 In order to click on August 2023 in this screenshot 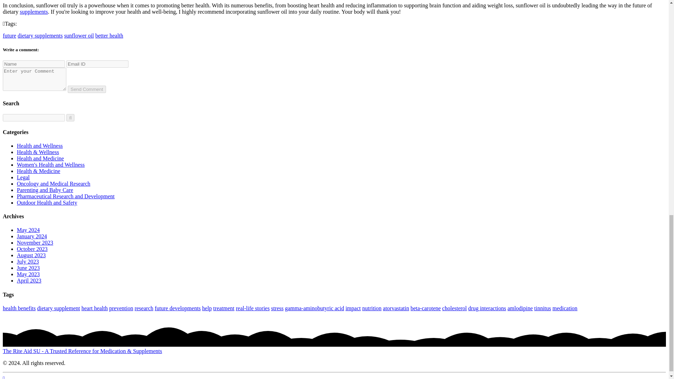, I will do `click(31, 255)`.